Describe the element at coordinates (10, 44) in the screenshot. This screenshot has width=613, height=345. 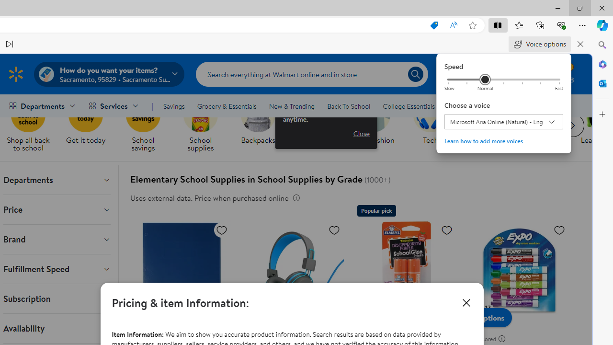
I see `Read next paragraph` at that location.